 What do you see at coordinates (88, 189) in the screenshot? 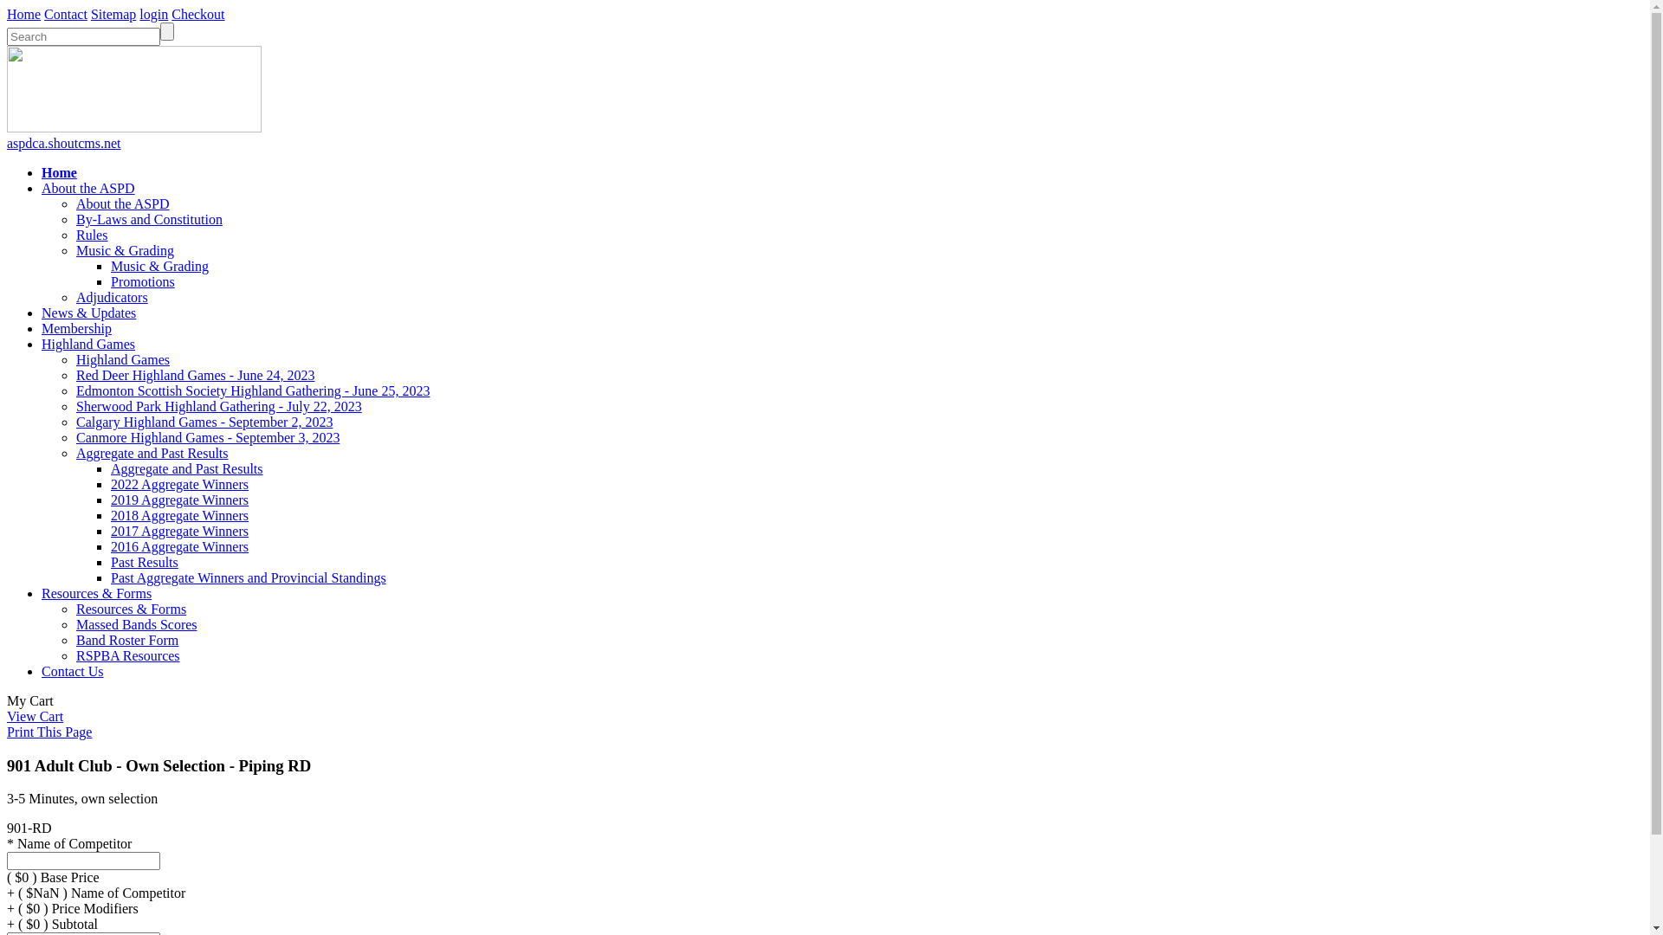
I see `About the ASPD` at bounding box center [88, 189].